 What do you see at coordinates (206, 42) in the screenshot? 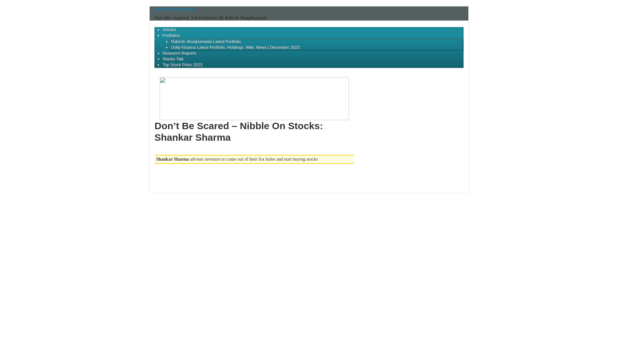
I see `Rakesh Jhunjhunwala Latest Portfolio` at bounding box center [206, 42].